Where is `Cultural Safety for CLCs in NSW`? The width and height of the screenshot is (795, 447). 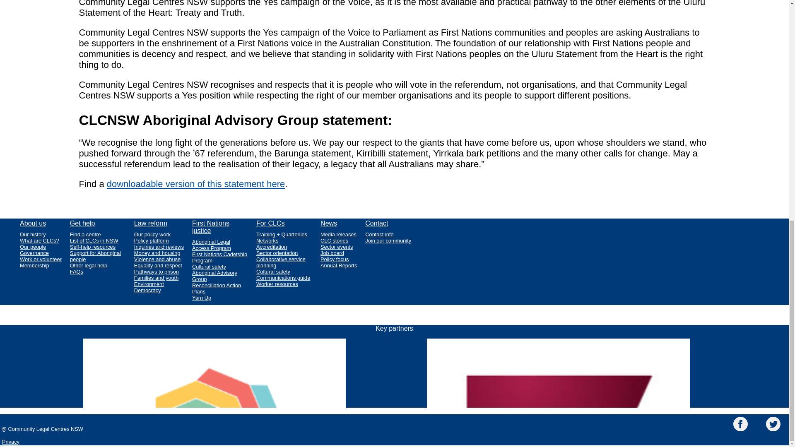 Cultural Safety for CLCs in NSW is located at coordinates (284, 272).